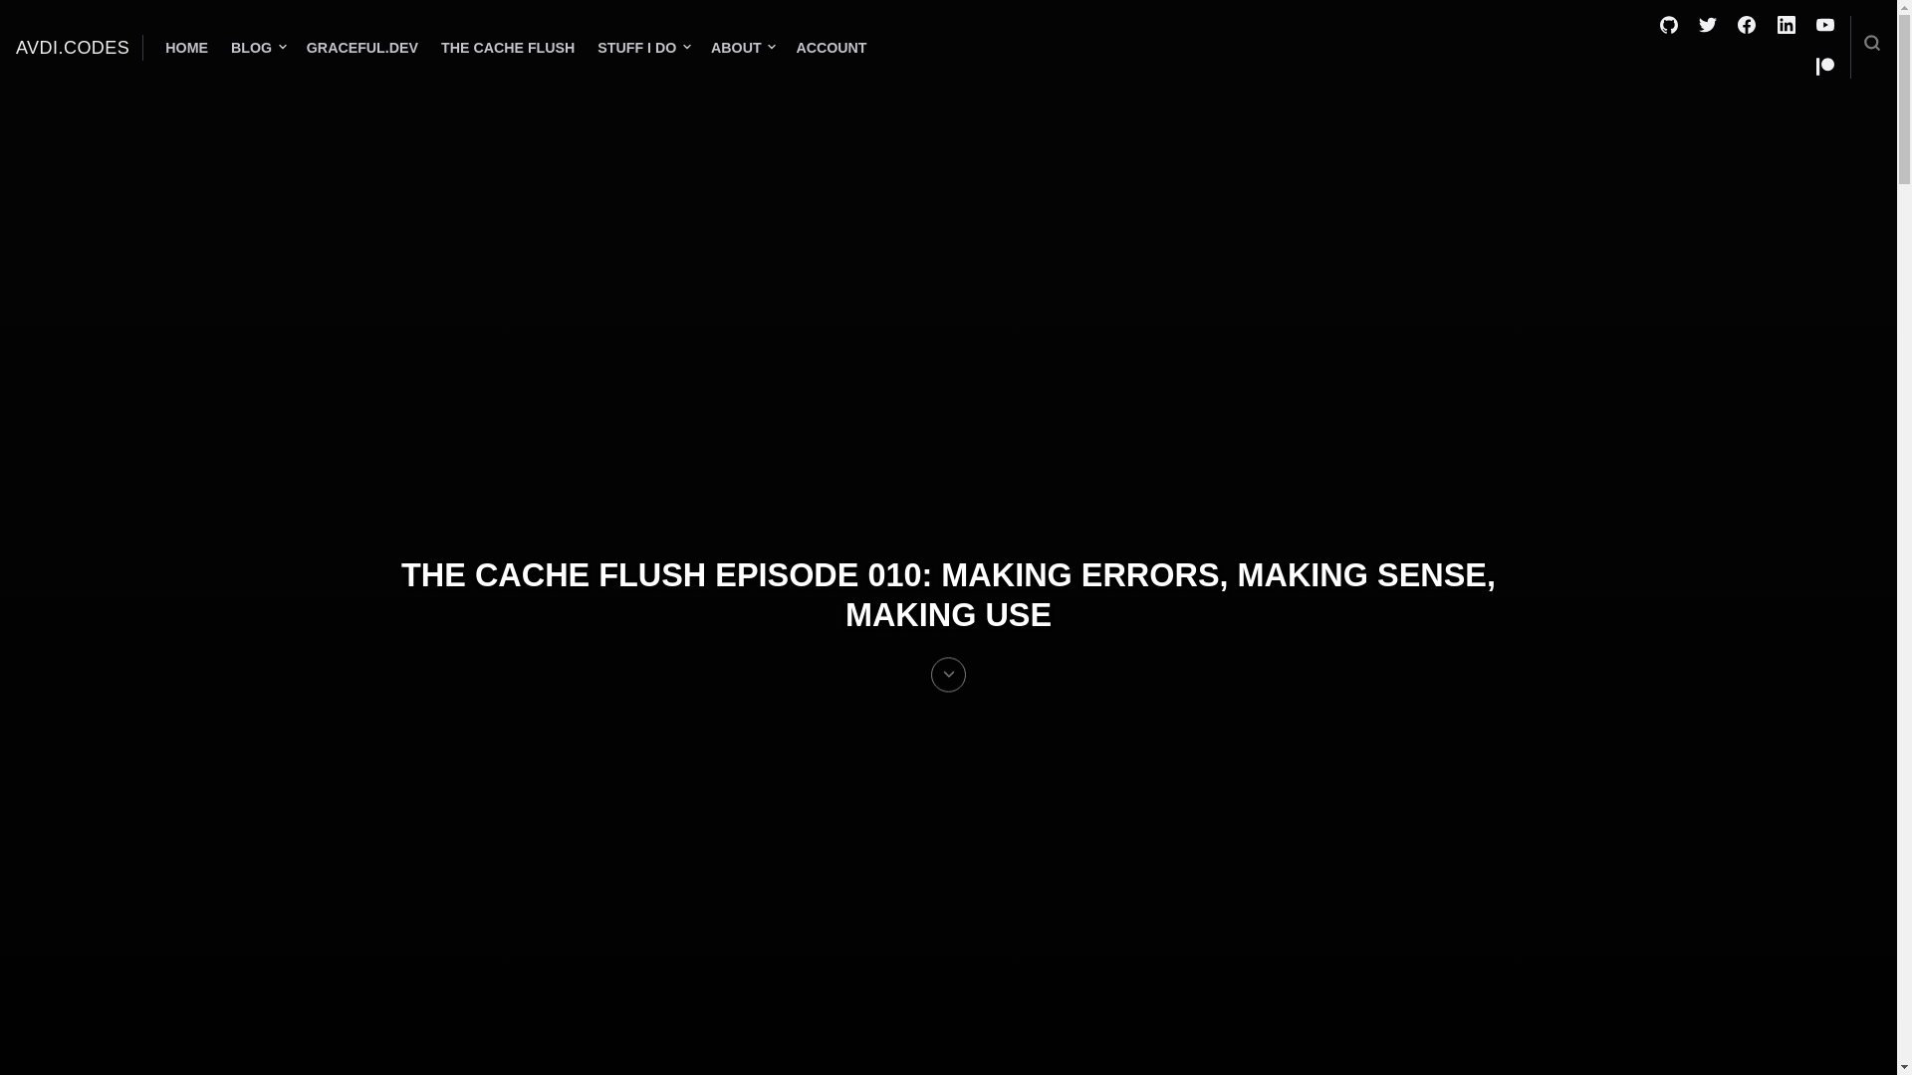 Image resolution: width=1912 pixels, height=1075 pixels. Describe the element at coordinates (638, 48) in the screenshot. I see `STUFF I DO` at that location.